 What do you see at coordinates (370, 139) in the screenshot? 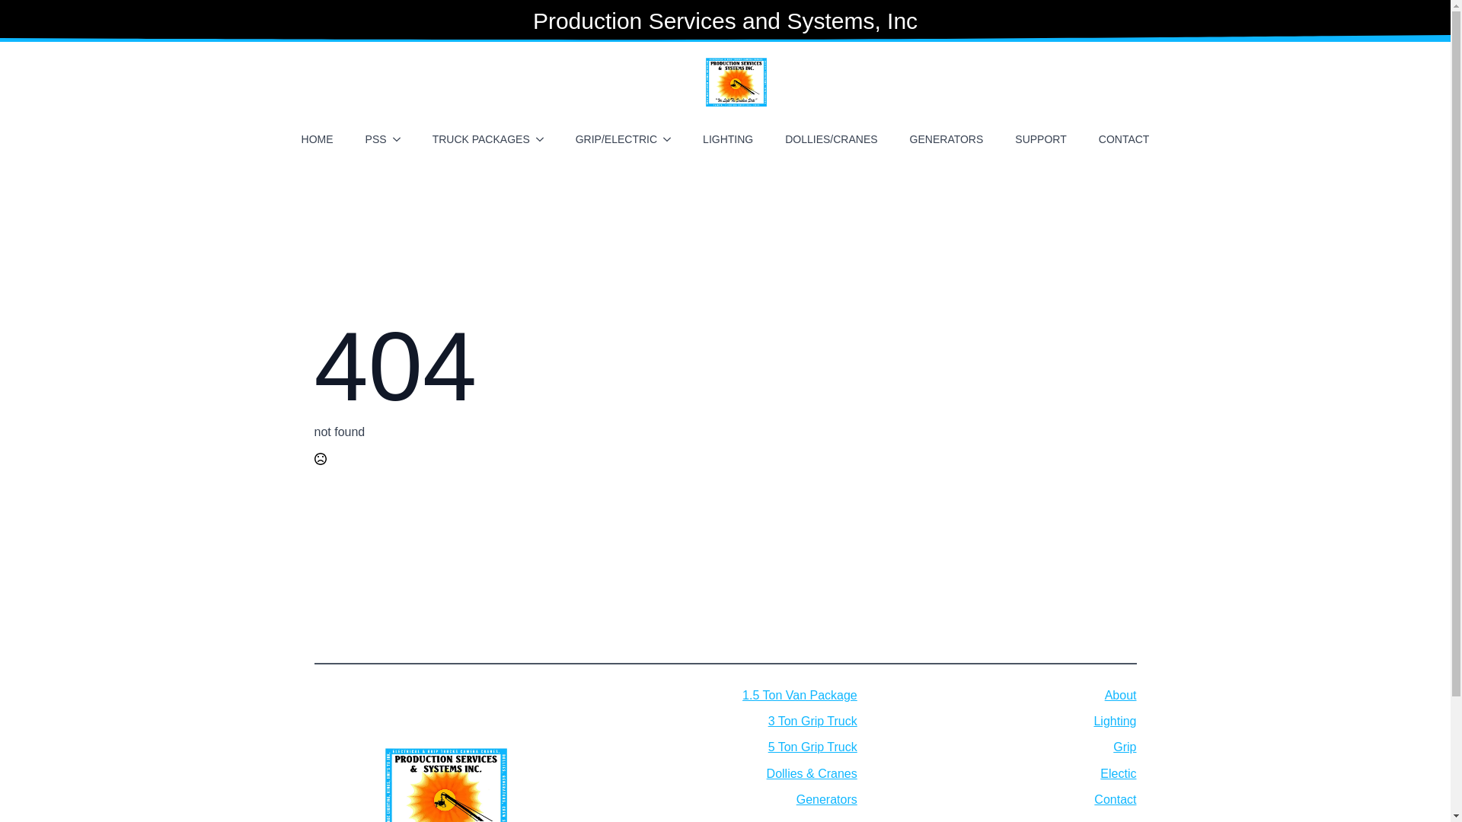
I see `PSS` at bounding box center [370, 139].